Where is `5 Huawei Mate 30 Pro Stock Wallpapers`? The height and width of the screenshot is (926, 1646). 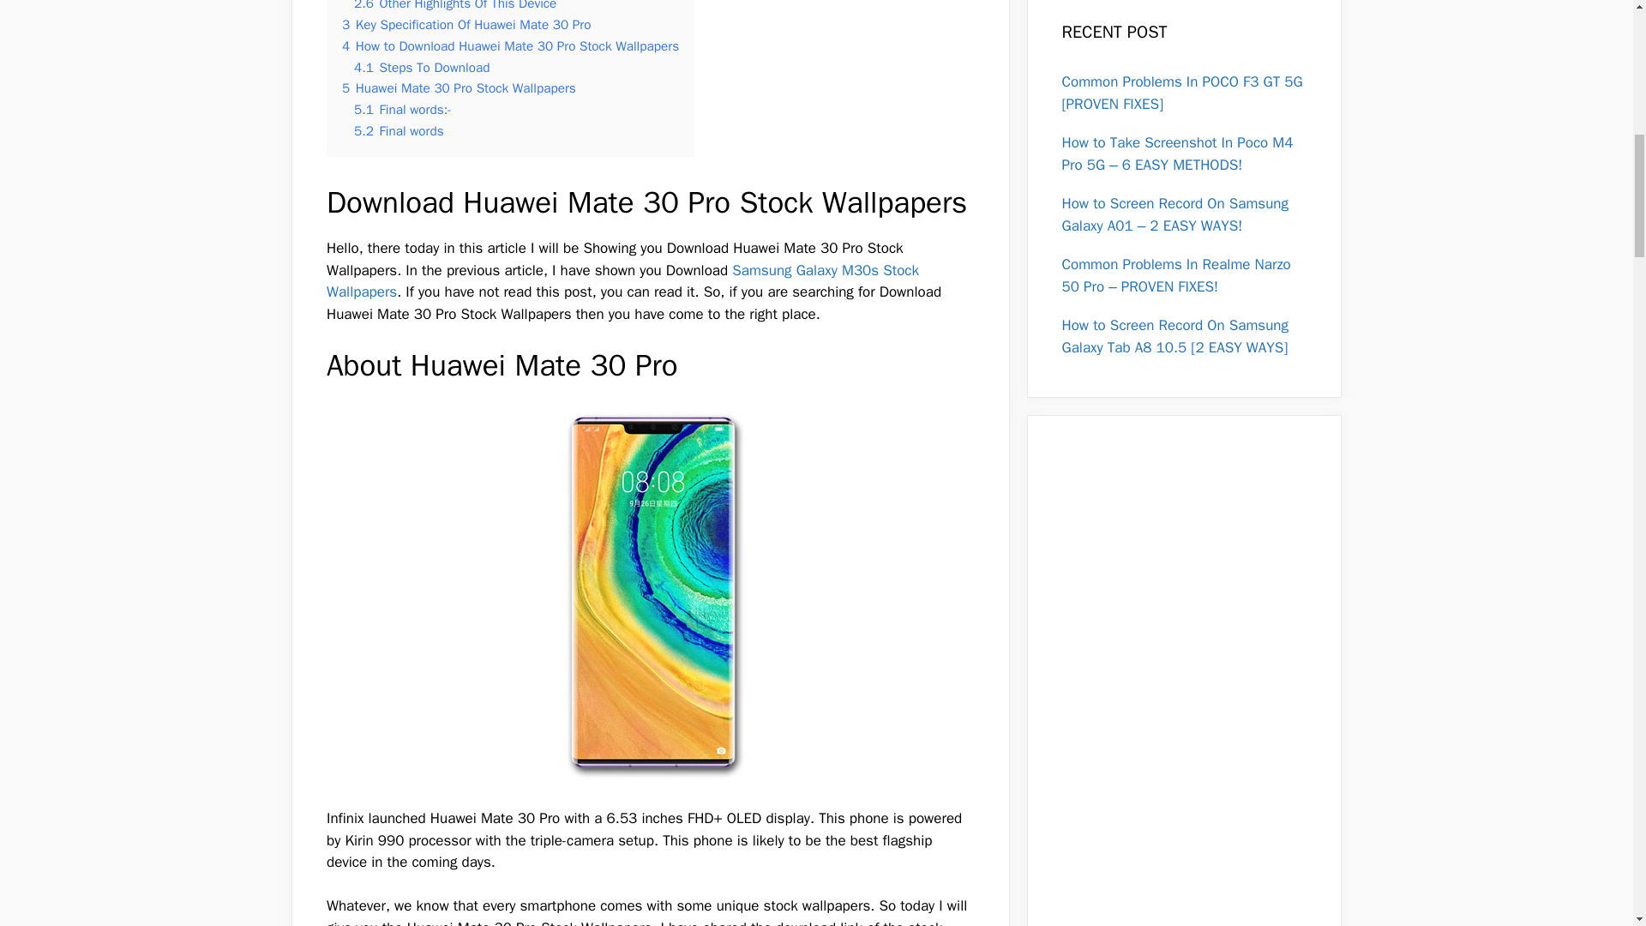 5 Huawei Mate 30 Pro Stock Wallpapers is located at coordinates (460, 87).